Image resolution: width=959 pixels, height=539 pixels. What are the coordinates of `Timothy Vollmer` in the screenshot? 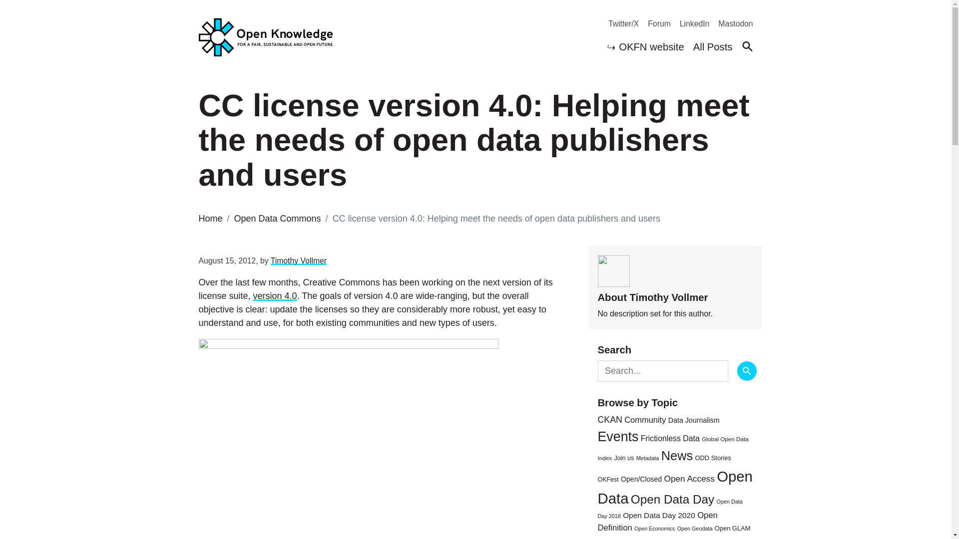 It's located at (299, 261).